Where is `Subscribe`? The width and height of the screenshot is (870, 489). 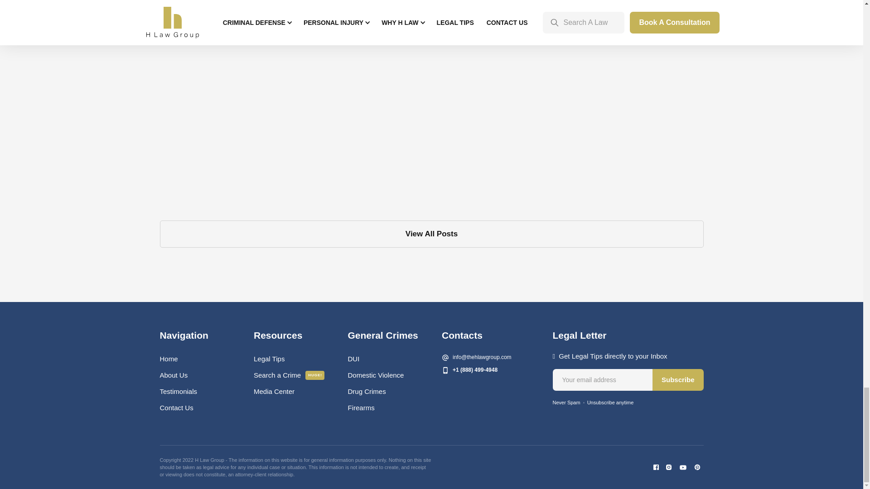 Subscribe is located at coordinates (678, 379).